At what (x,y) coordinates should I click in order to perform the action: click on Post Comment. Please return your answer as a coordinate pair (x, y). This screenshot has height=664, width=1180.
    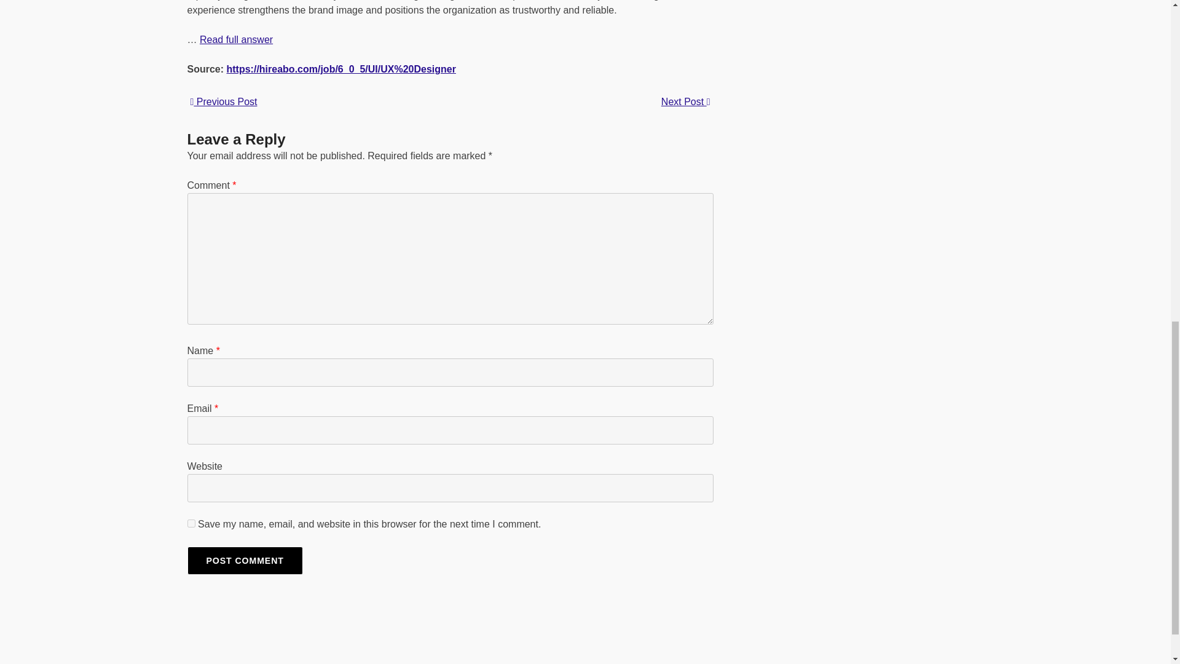
    Looking at the image, I should click on (244, 561).